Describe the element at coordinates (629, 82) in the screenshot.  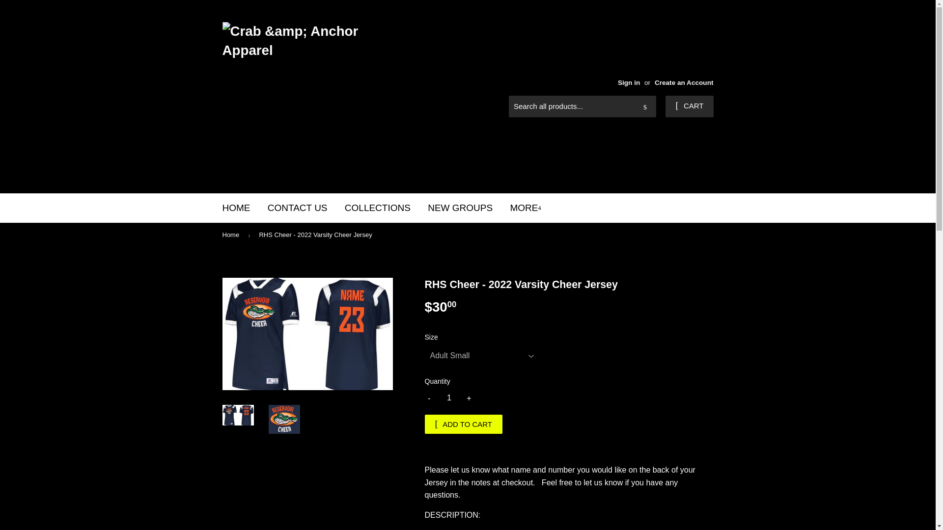
I see `Sign in` at that location.